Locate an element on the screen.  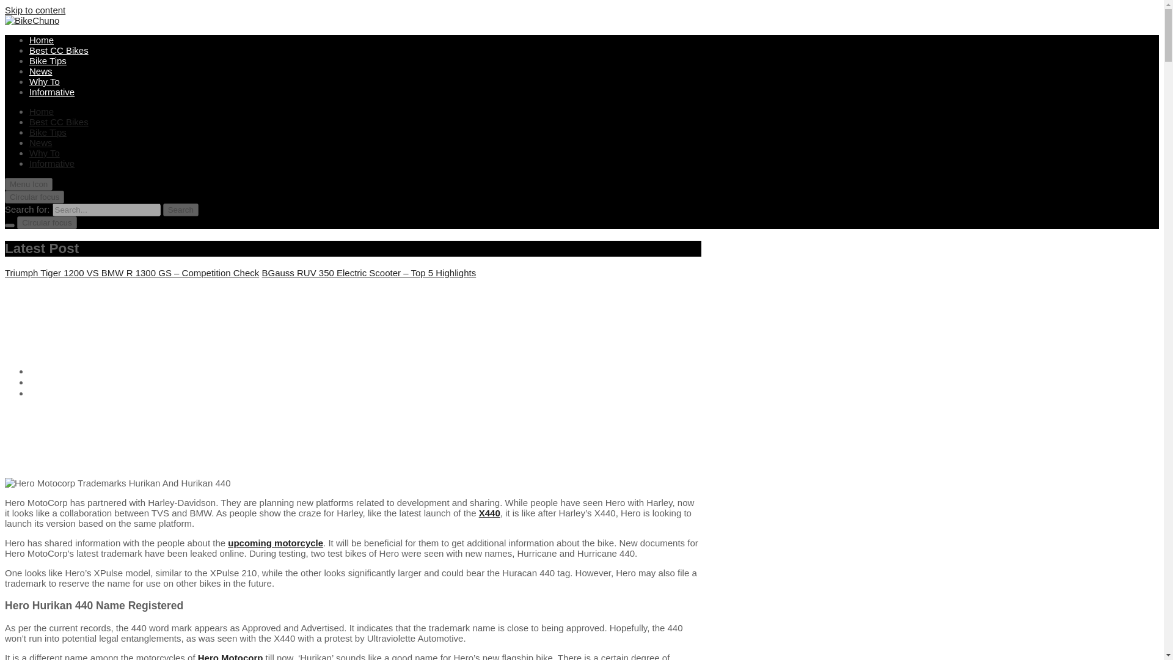
Bike Tips is located at coordinates (48, 132).